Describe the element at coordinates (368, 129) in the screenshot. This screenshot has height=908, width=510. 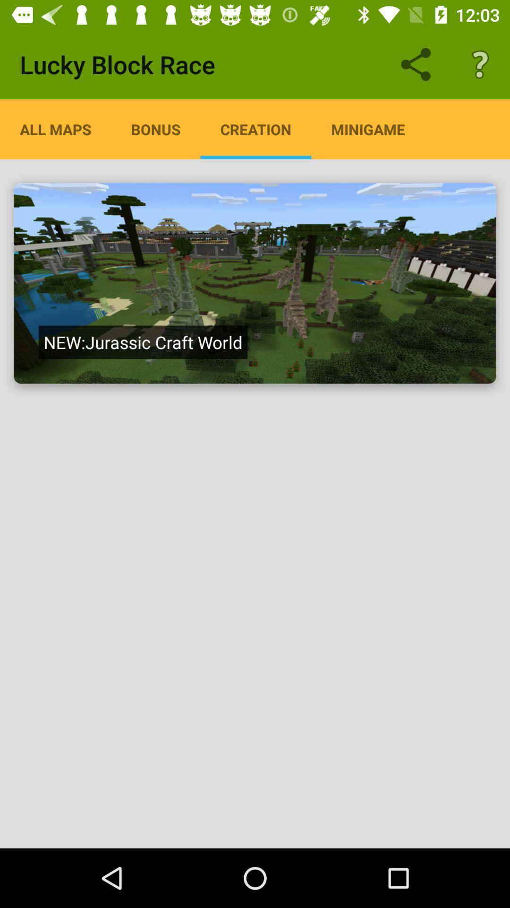
I see `press the item next to creation app` at that location.